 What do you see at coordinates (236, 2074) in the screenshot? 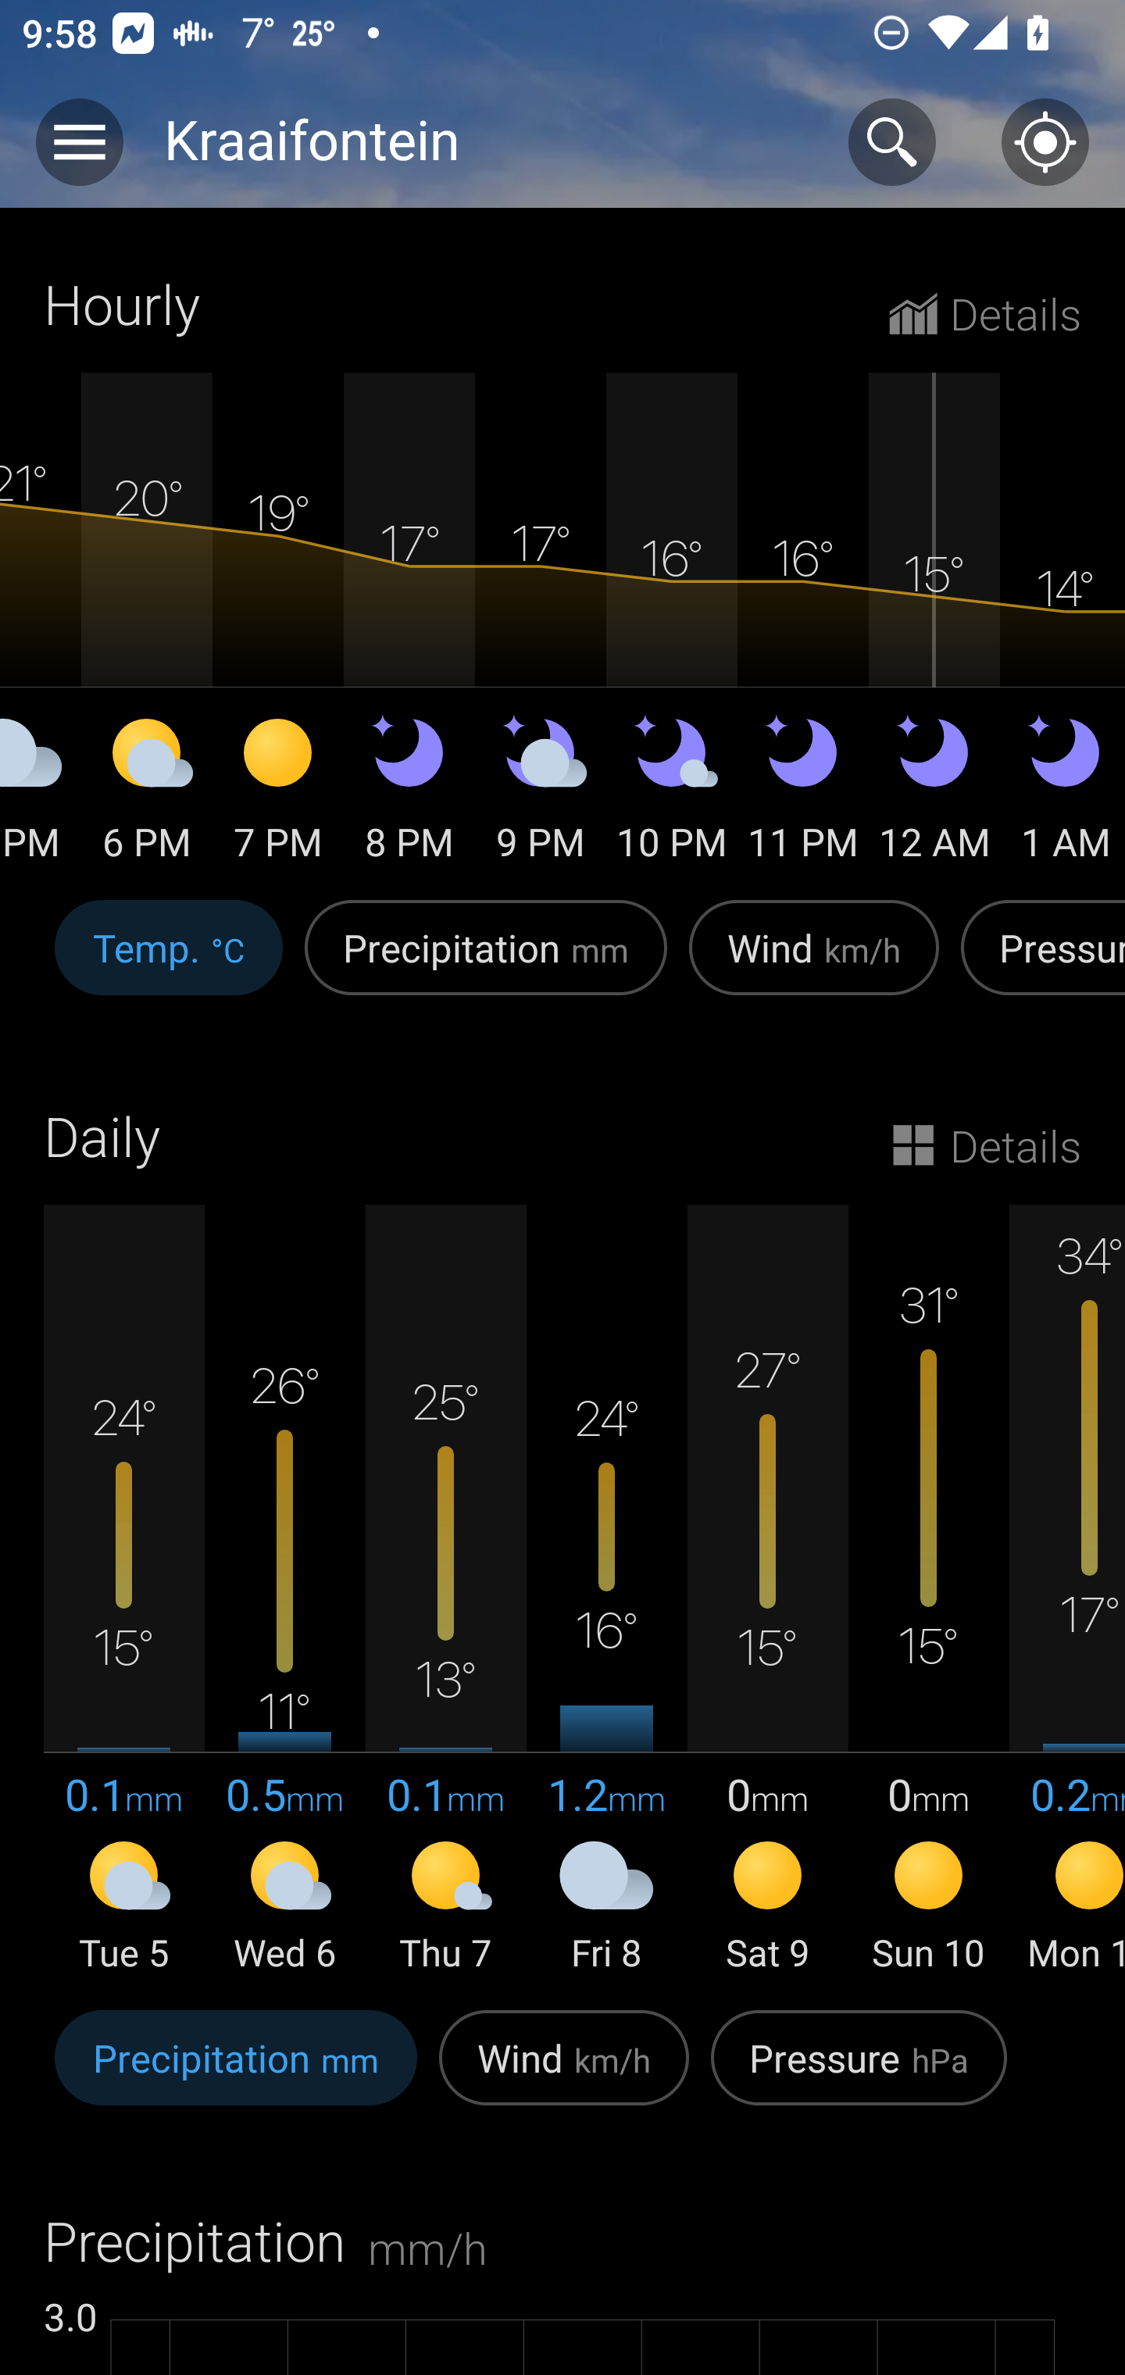
I see `Precipitation mm` at bounding box center [236, 2074].